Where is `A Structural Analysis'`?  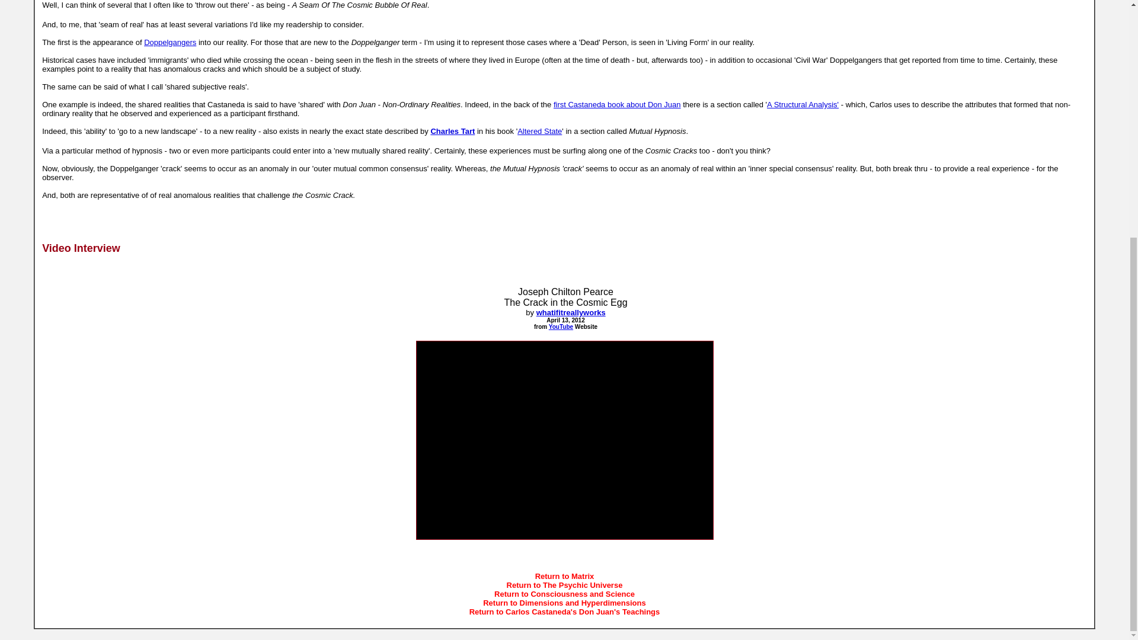
A Structural Analysis' is located at coordinates (803, 104).